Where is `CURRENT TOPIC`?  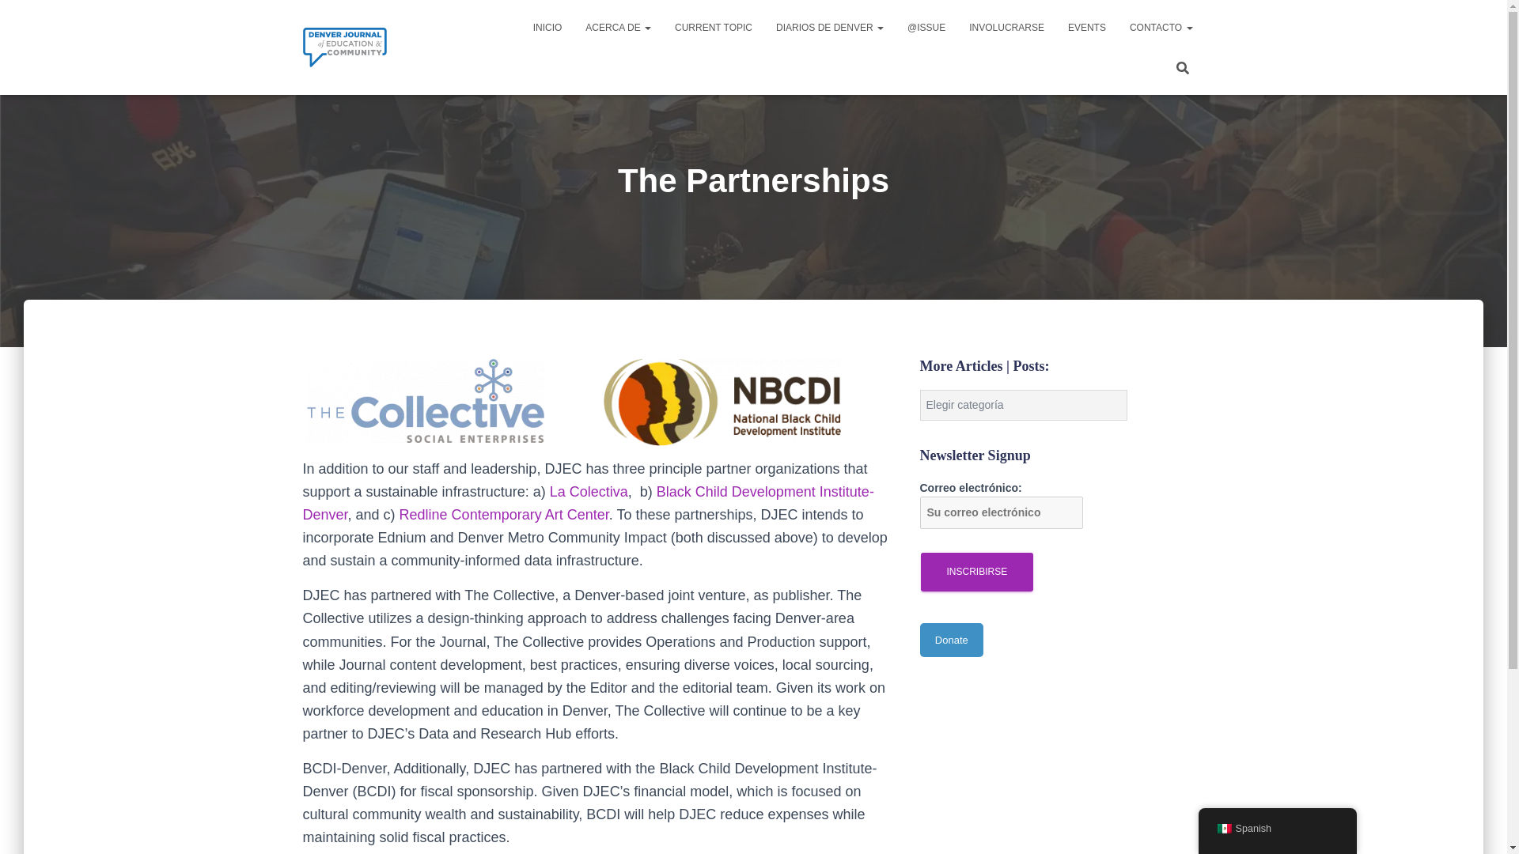
CURRENT TOPIC is located at coordinates (713, 27).